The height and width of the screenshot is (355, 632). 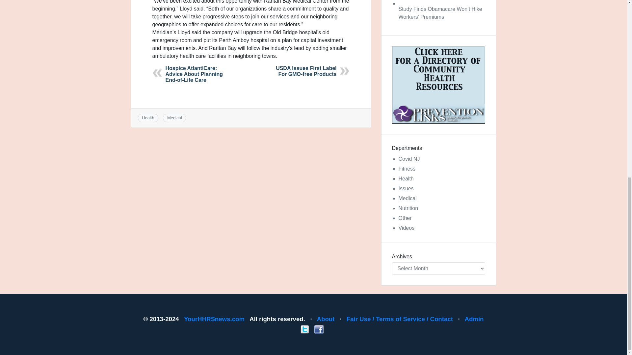 I want to click on Covid NJ, so click(x=409, y=159).